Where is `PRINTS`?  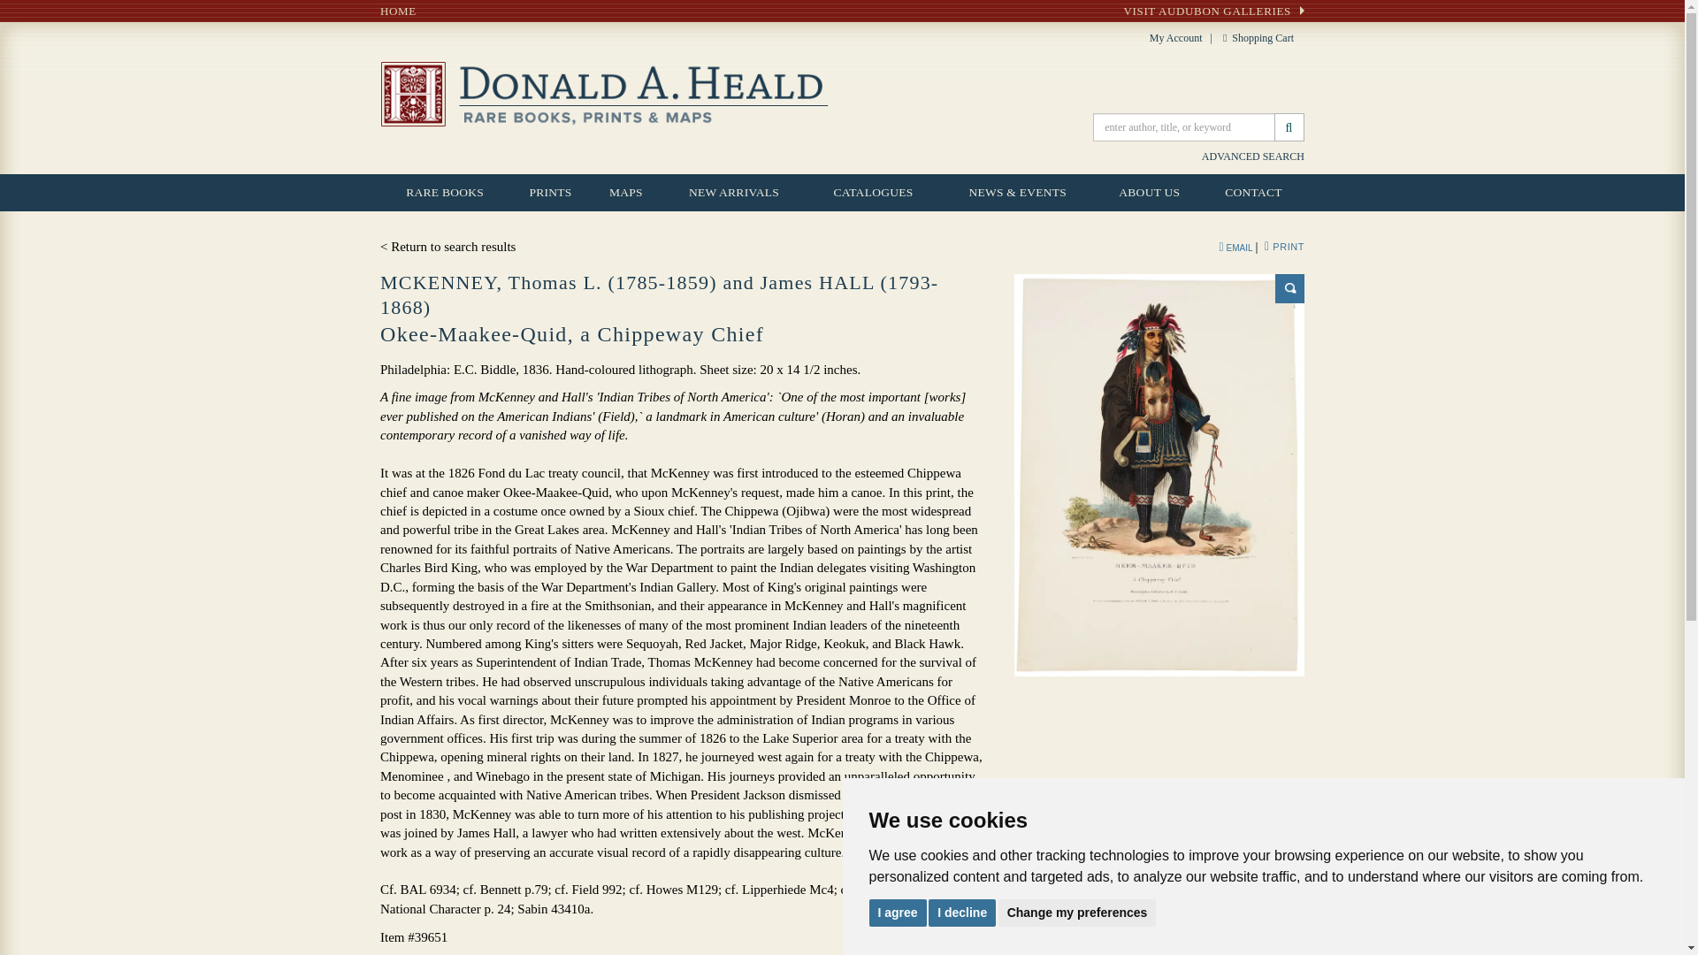 PRINTS is located at coordinates (550, 192).